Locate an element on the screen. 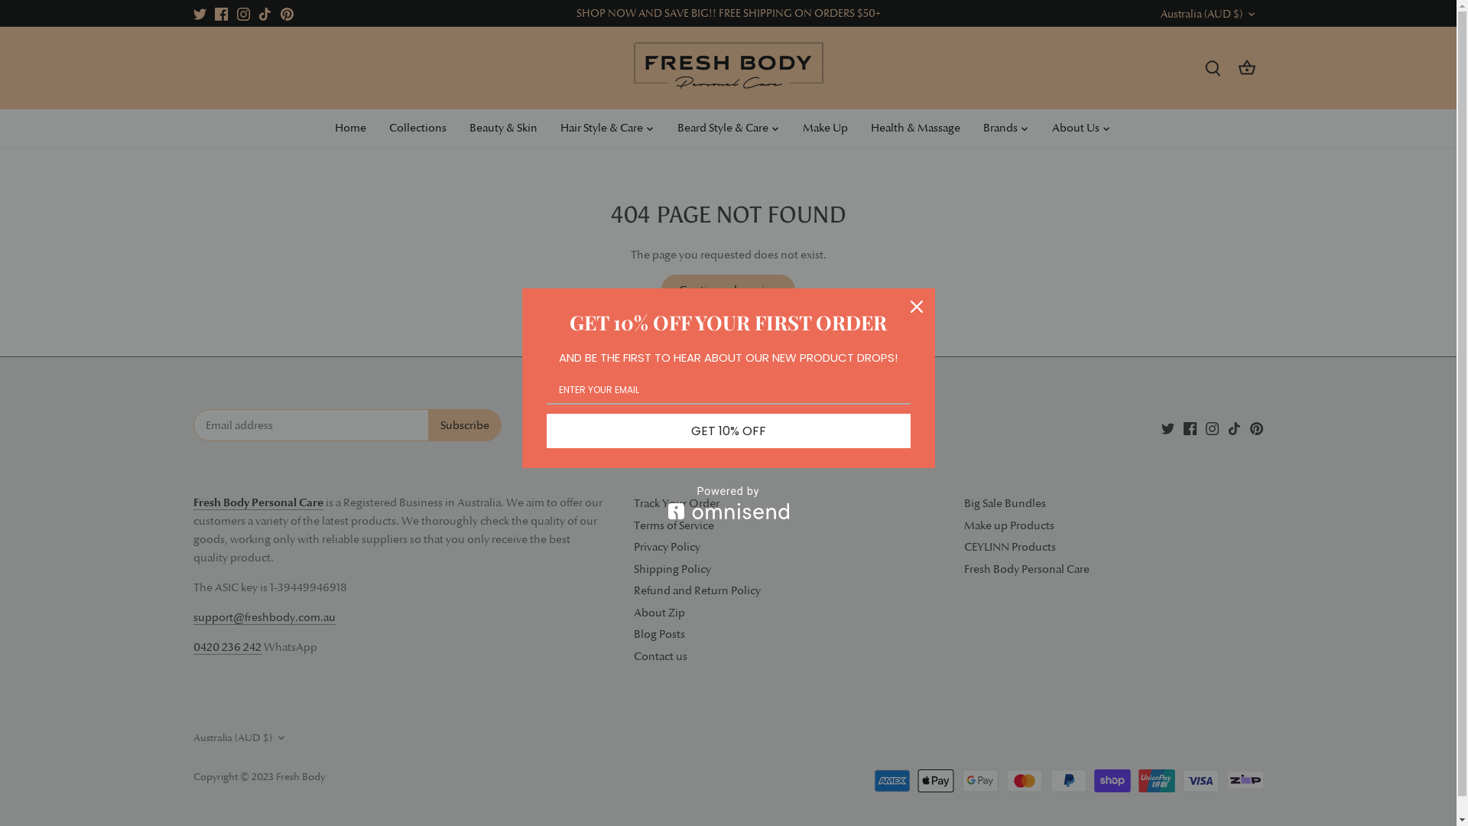  Contact us is located at coordinates (660, 656).